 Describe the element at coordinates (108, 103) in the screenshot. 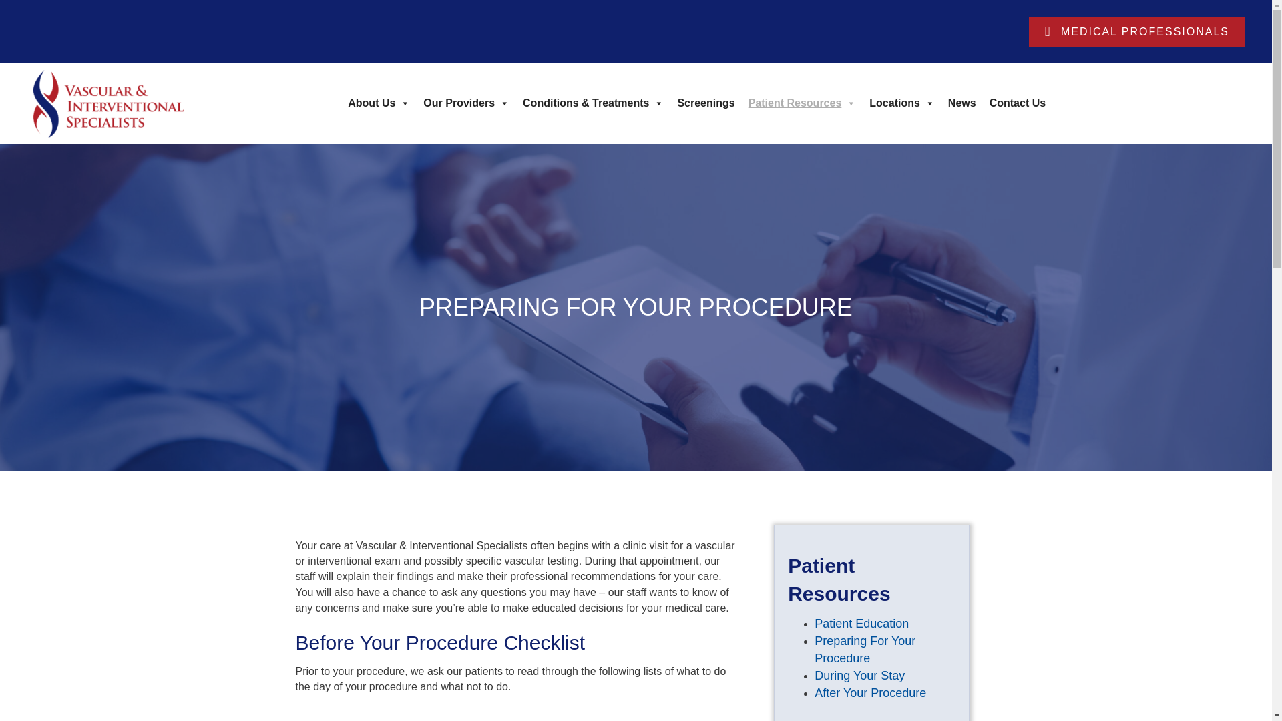

I see `logo` at that location.